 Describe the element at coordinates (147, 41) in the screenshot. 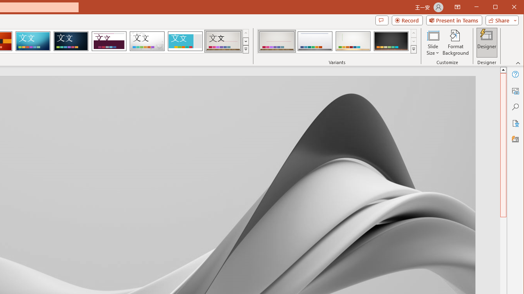

I see `Droplet` at that location.